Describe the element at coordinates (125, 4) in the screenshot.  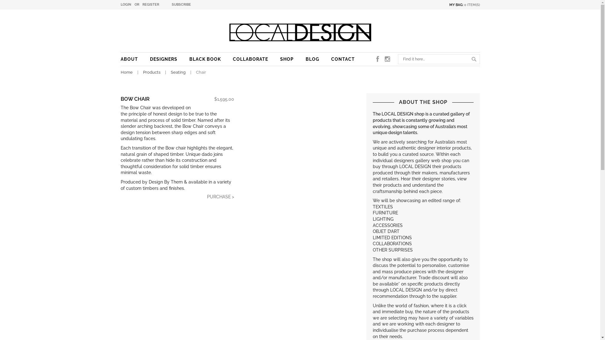
I see `LOGIN` at that location.